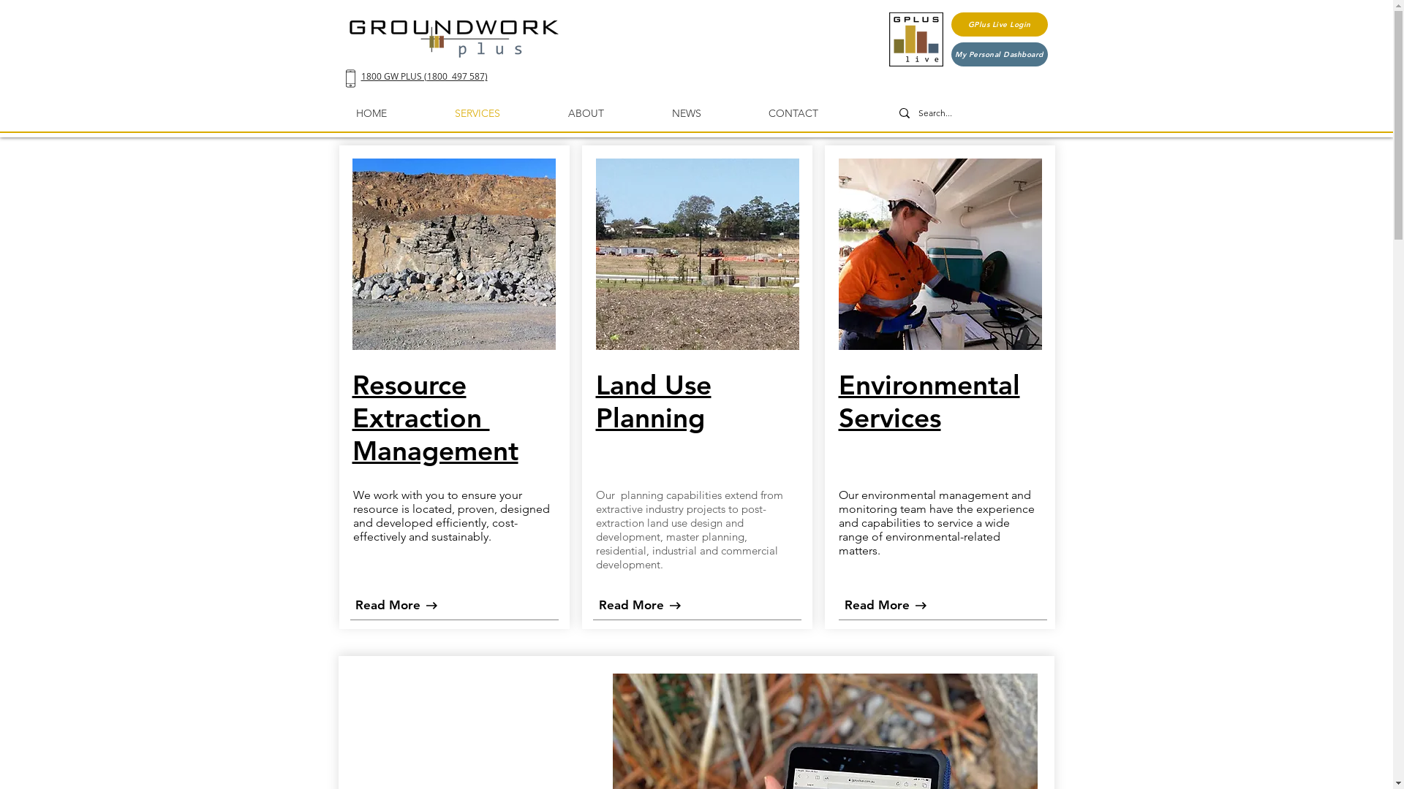 This screenshot has width=1404, height=789. What do you see at coordinates (421, 401) in the screenshot?
I see `Resource Extraction ` at bounding box center [421, 401].